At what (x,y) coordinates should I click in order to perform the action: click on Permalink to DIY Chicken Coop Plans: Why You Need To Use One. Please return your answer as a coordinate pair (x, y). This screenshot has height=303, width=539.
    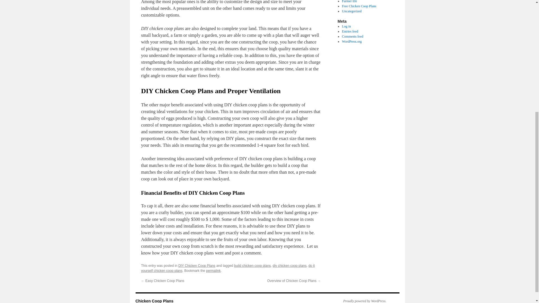
    Looking at the image, I should click on (213, 270).